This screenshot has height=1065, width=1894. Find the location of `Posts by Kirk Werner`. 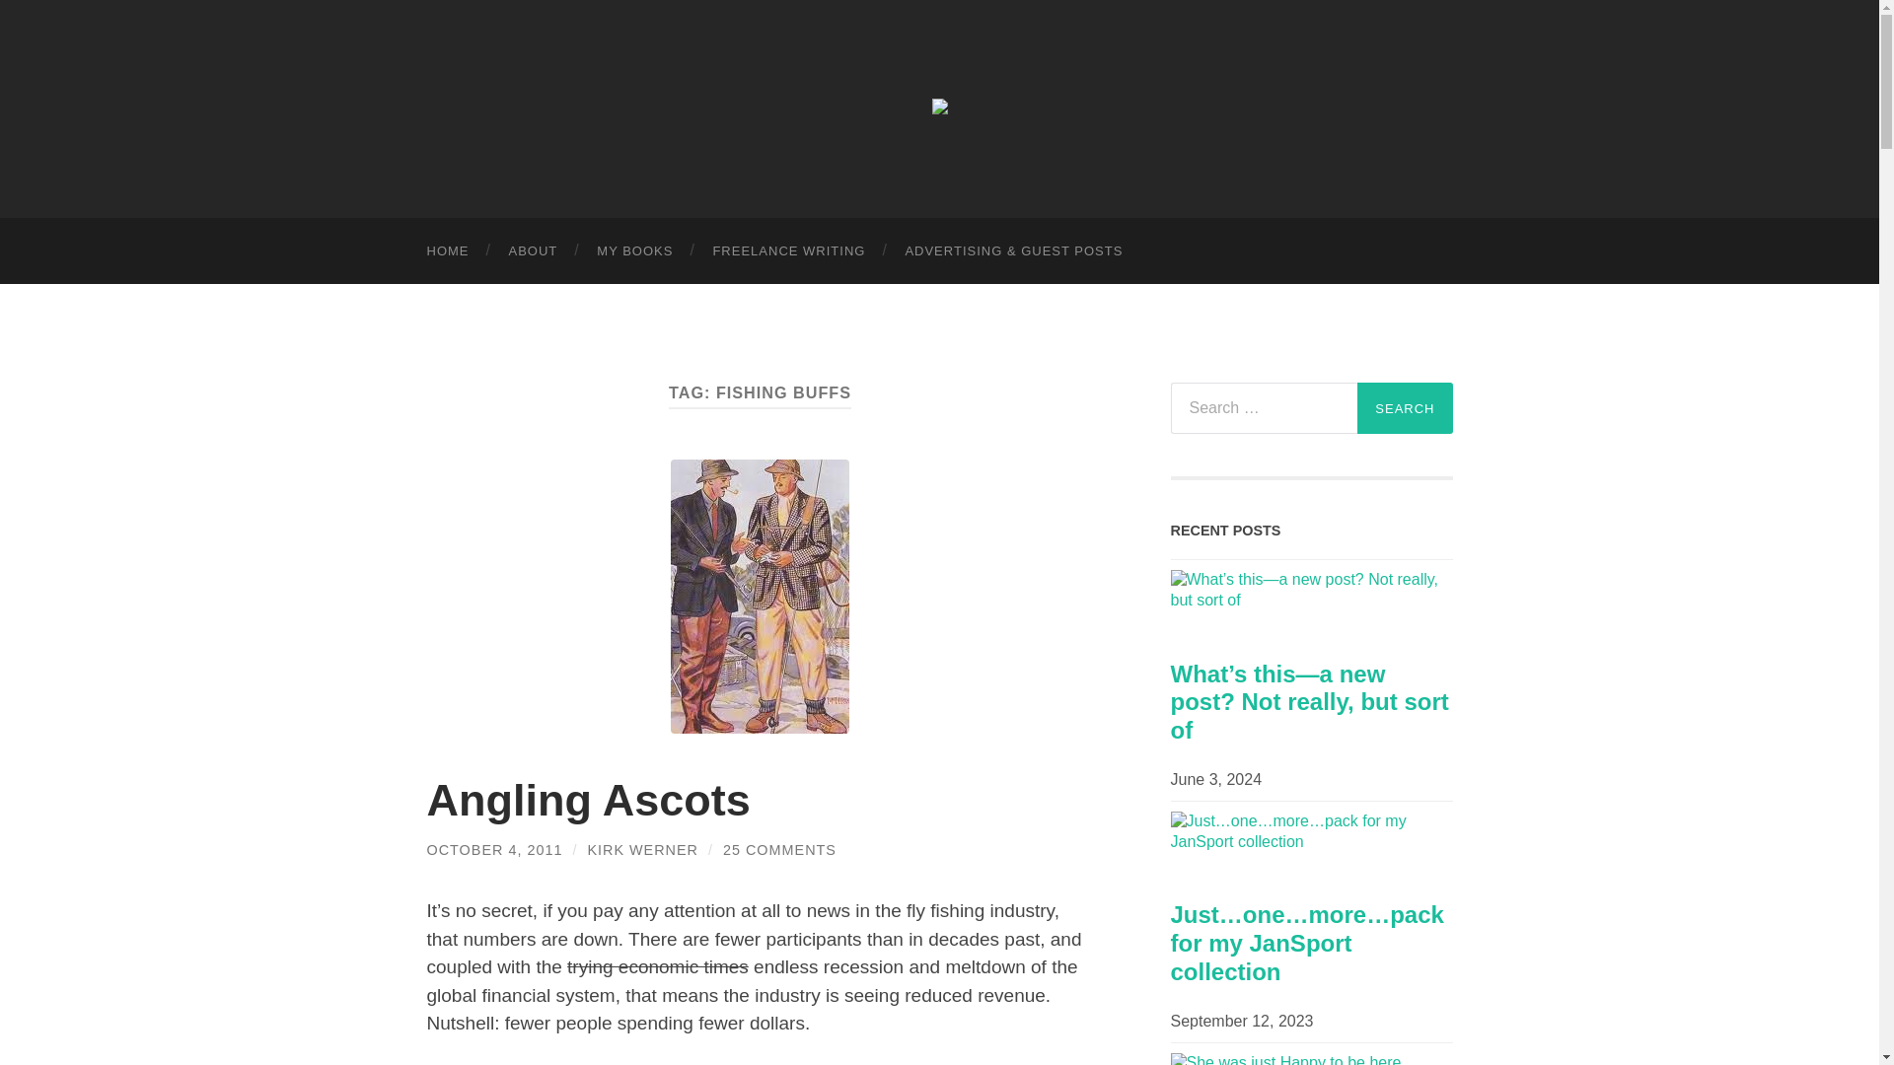

Posts by Kirk Werner is located at coordinates (643, 850).